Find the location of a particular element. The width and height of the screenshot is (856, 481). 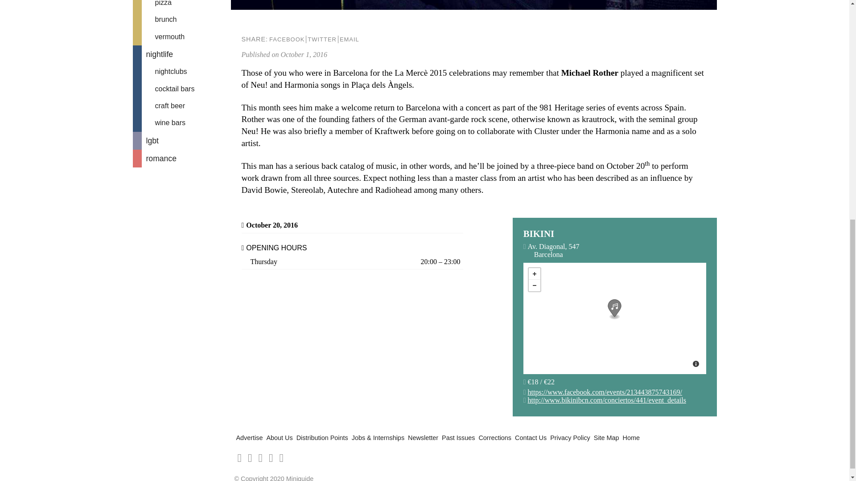

nightlife is located at coordinates (182, 54).